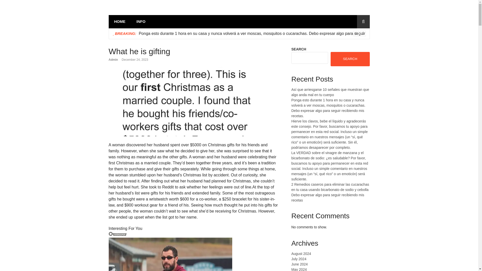 The width and height of the screenshot is (482, 271). Describe the element at coordinates (350, 59) in the screenshot. I see `SEARCH` at that location.